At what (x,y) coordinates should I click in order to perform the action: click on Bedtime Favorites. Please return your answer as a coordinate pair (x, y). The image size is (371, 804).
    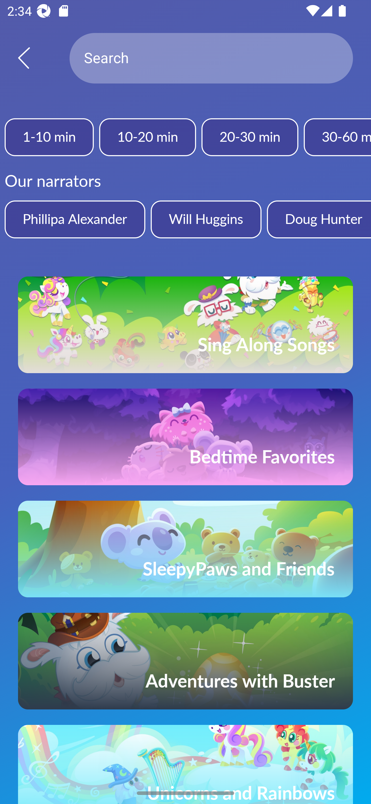
    Looking at the image, I should click on (185, 437).